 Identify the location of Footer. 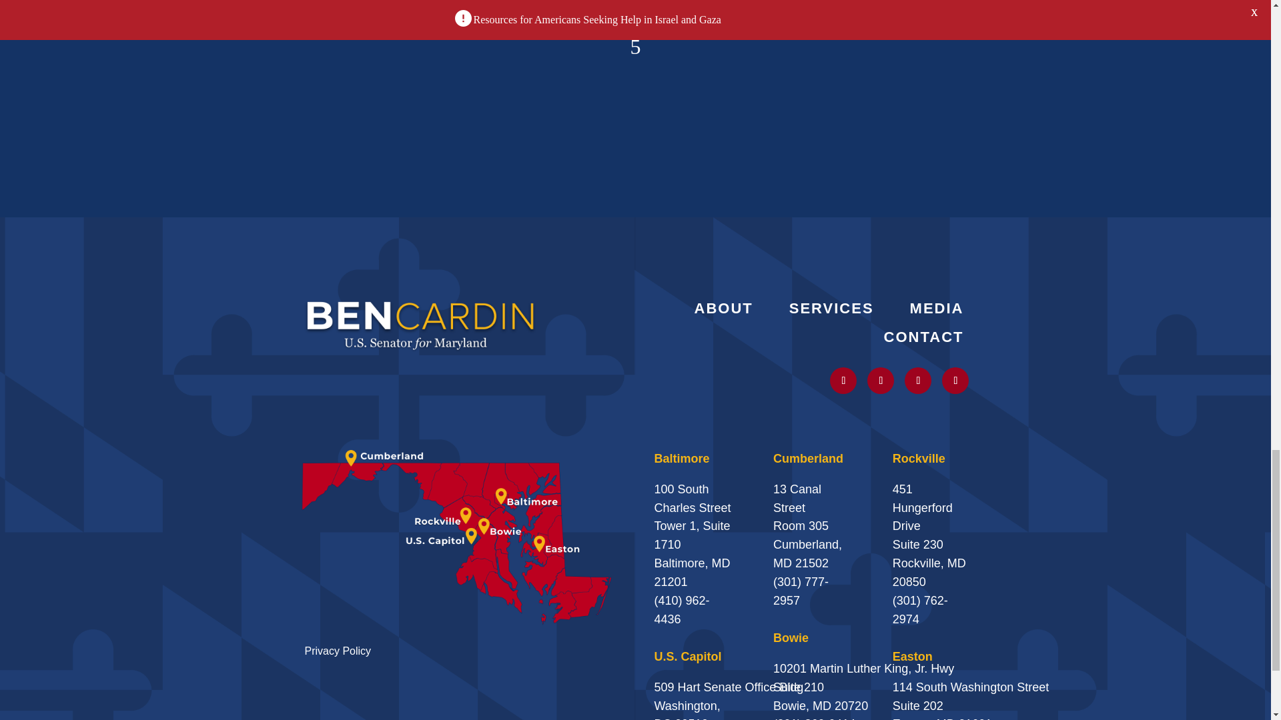
(420, 324).